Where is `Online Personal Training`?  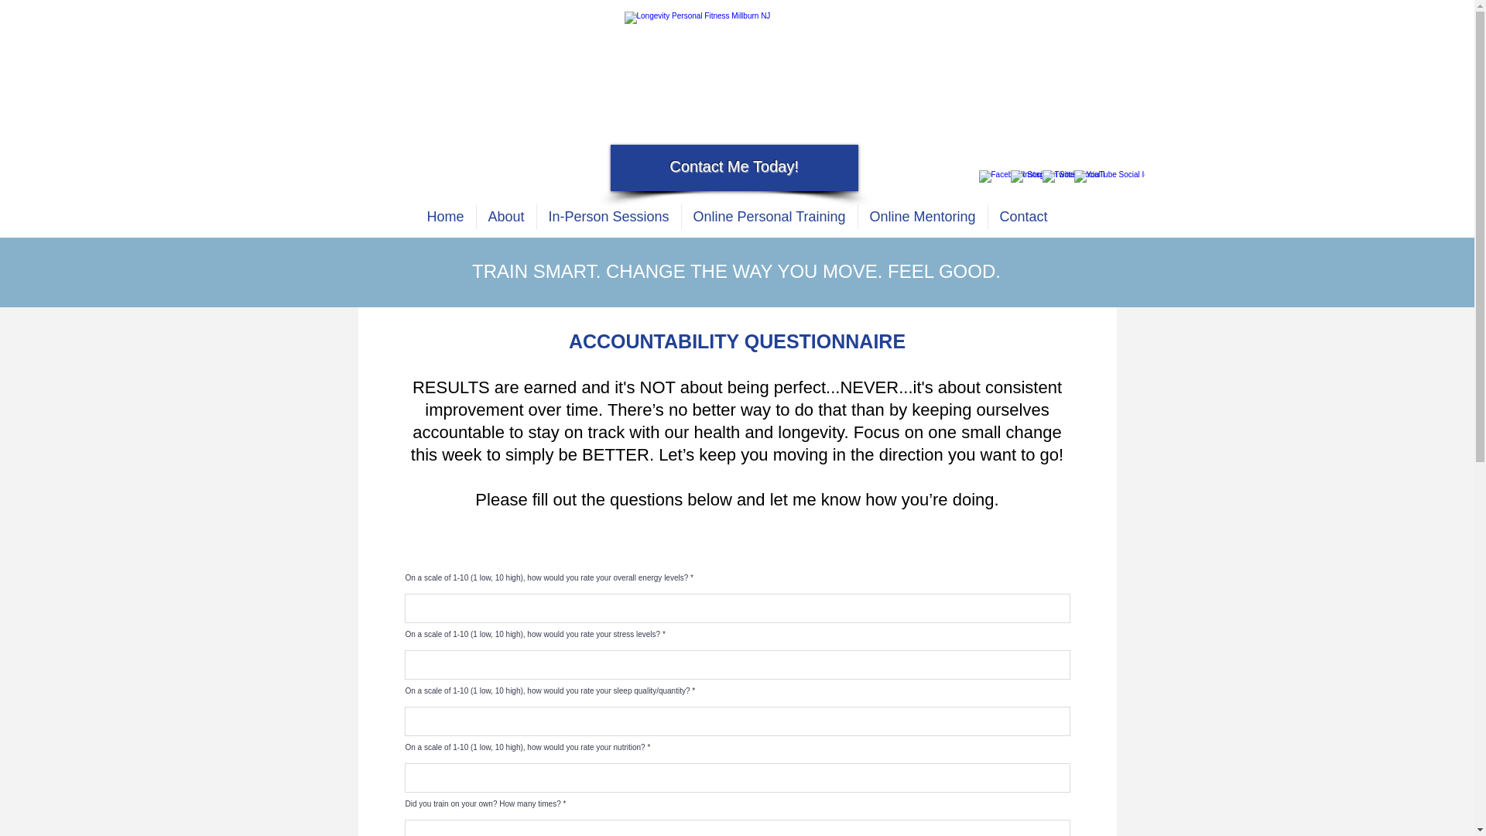 Online Personal Training is located at coordinates (769, 216).